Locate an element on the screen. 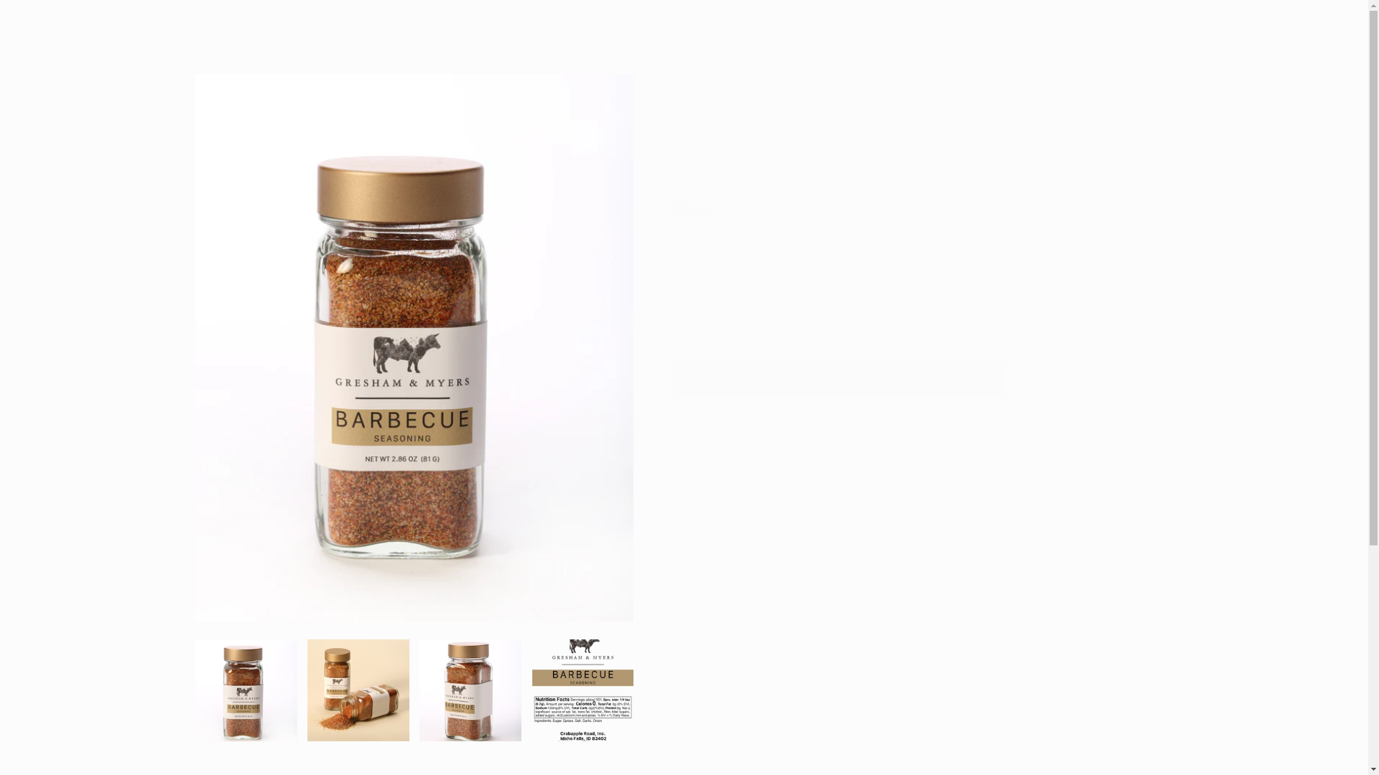  Gresham and Myers is located at coordinates (684, 17).